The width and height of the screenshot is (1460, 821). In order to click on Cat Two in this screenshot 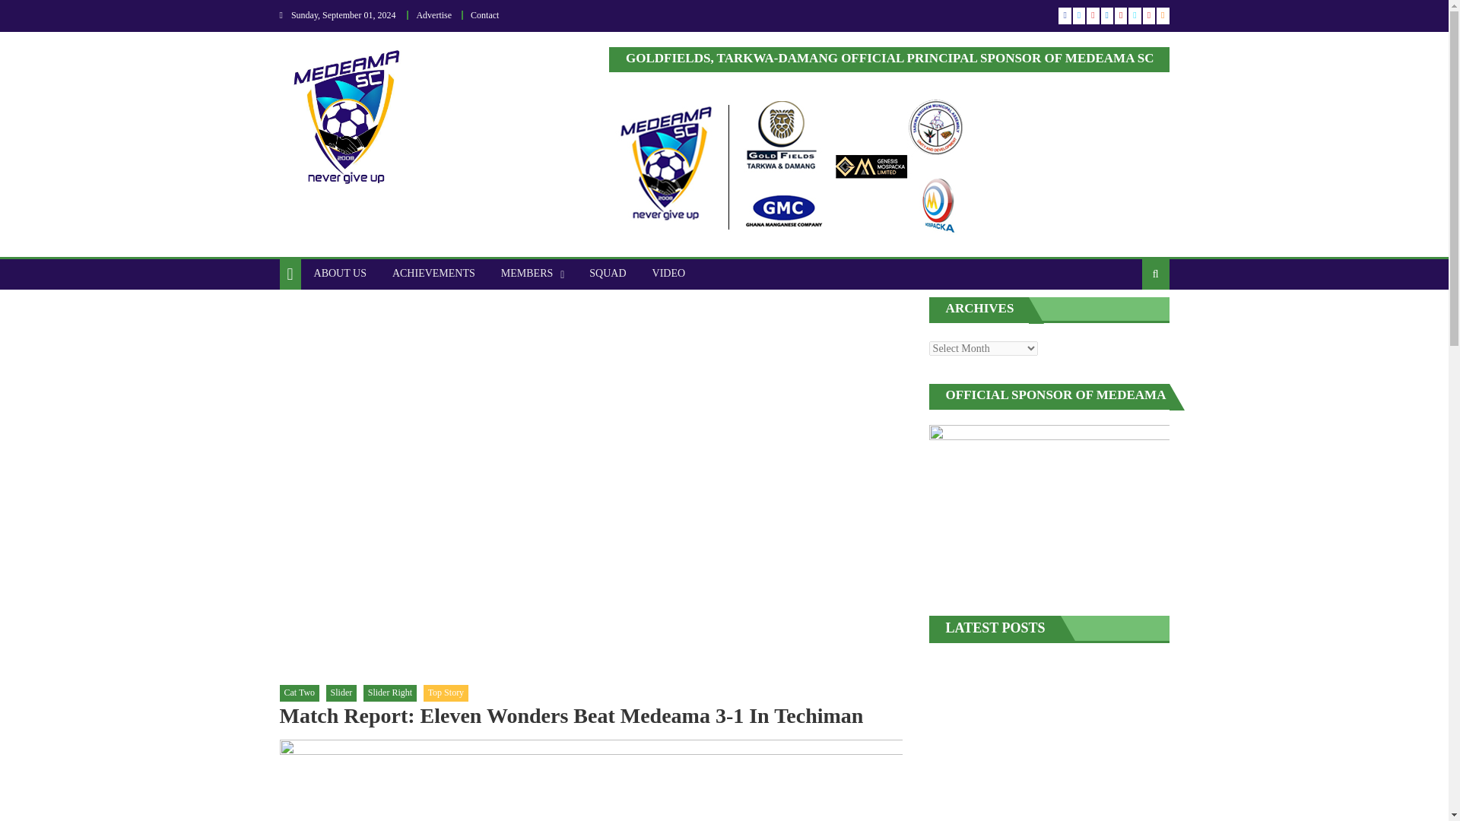, I will do `click(300, 693)`.